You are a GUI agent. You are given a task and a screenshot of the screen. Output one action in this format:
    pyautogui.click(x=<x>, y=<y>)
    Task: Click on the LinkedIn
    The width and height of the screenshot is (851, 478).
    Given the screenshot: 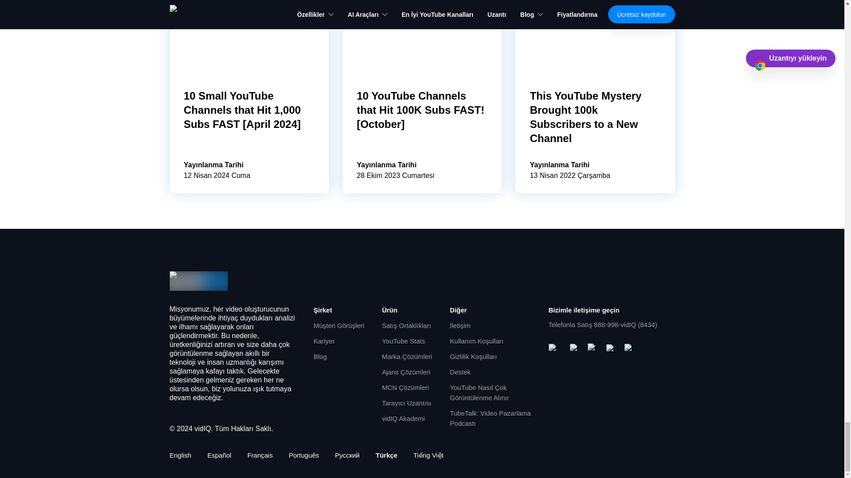 What is the action you would take?
    pyautogui.click(x=629, y=349)
    